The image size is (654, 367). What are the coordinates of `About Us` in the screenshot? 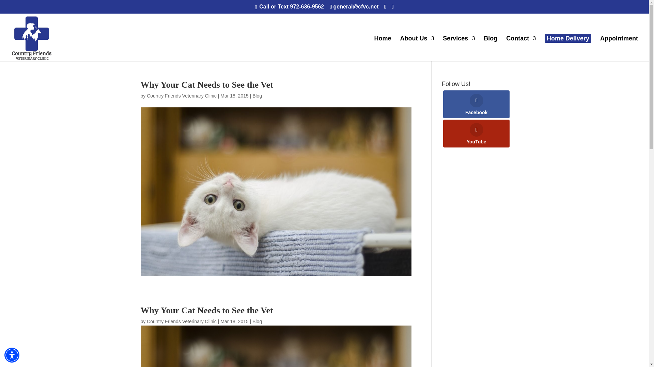 It's located at (417, 48).